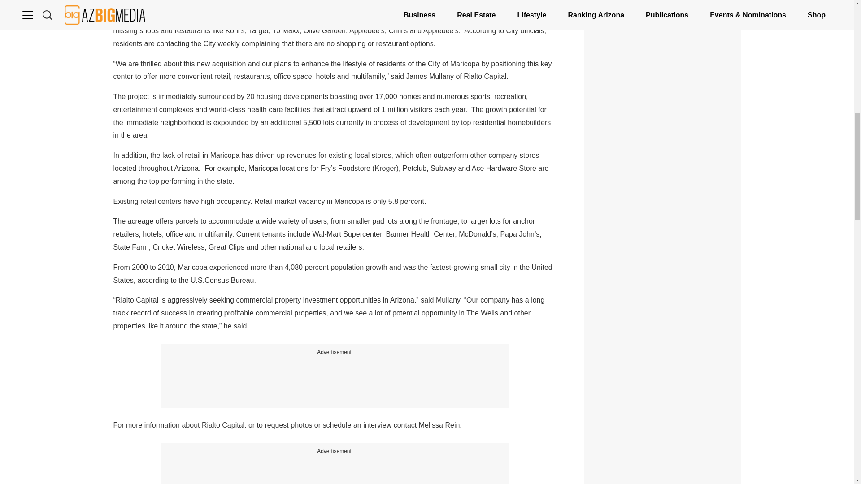 Image resolution: width=861 pixels, height=484 pixels. I want to click on 3rd party ad content, so click(335, 377).